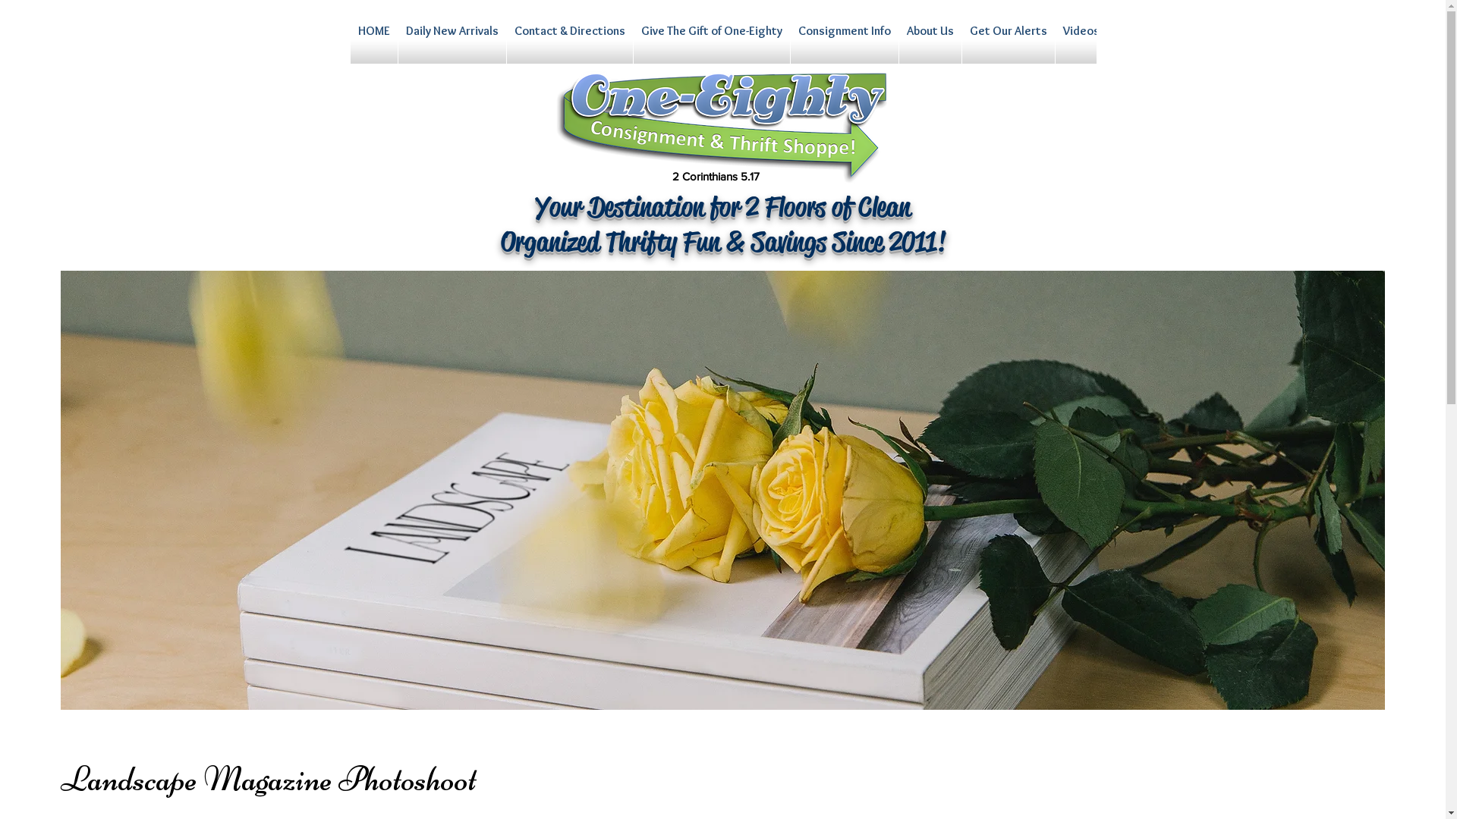 Image resolution: width=1457 pixels, height=819 pixels. Describe the element at coordinates (722, 125) in the screenshot. I see `Store logo Hi Res.png` at that location.